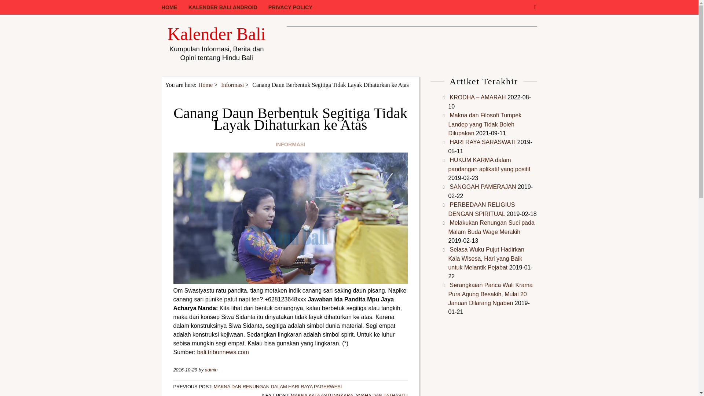  Describe the element at coordinates (211, 370) in the screenshot. I see `admin` at that location.